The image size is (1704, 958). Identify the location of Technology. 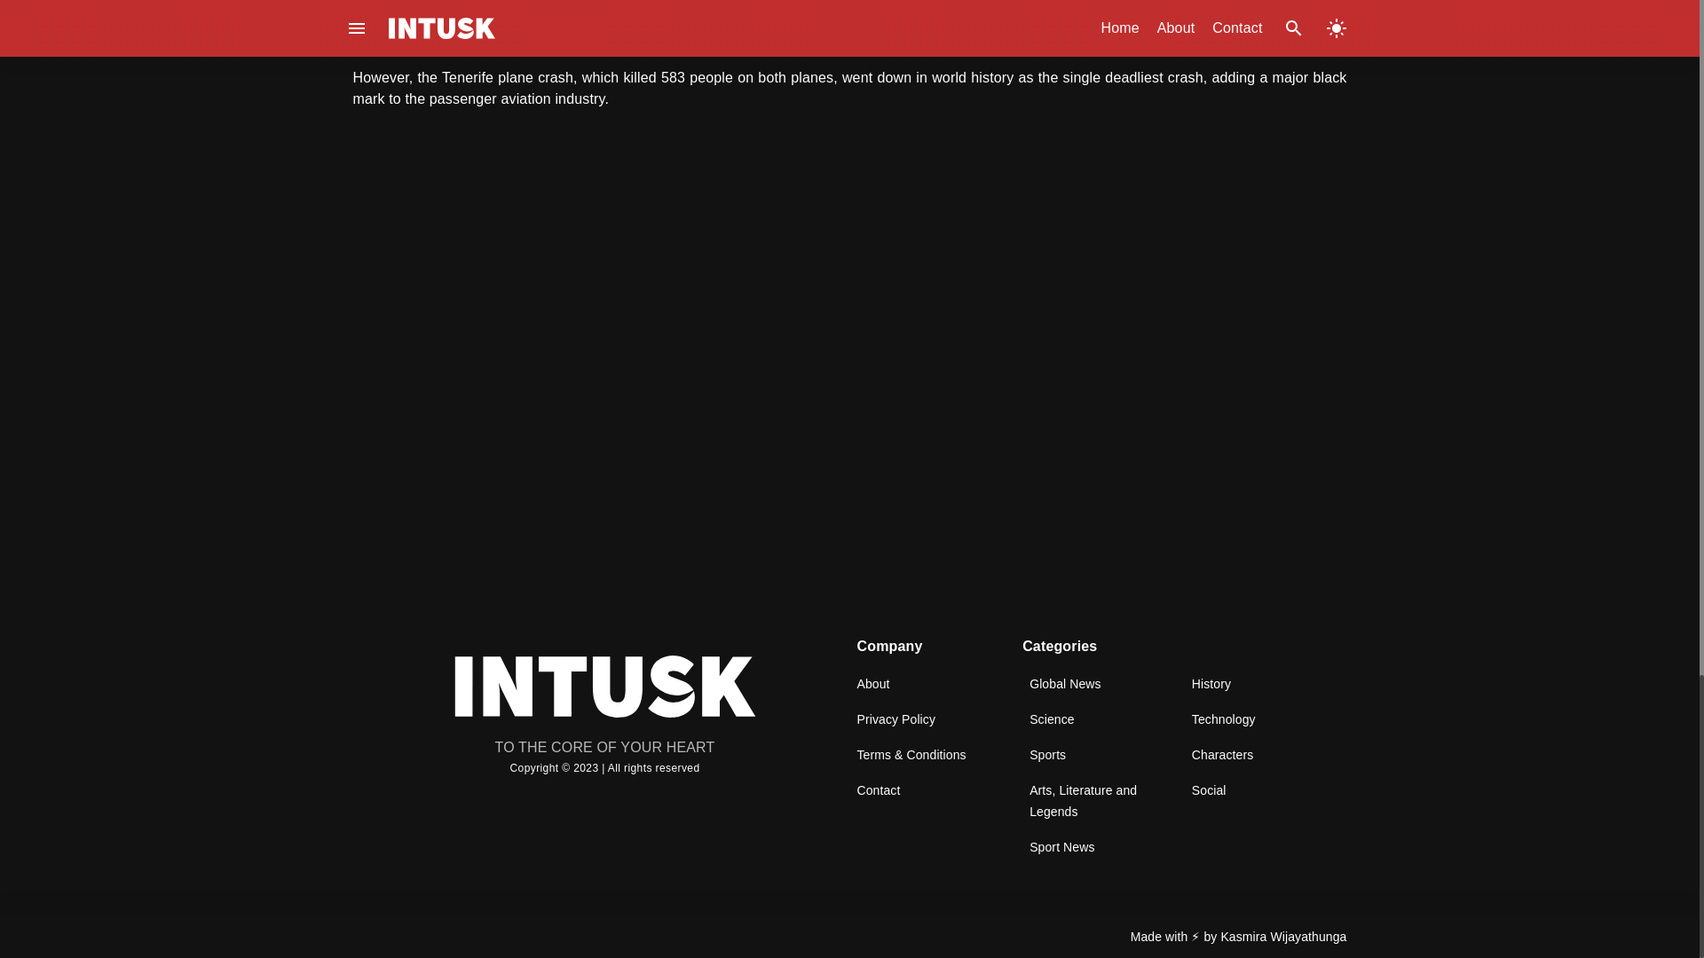
(1223, 718).